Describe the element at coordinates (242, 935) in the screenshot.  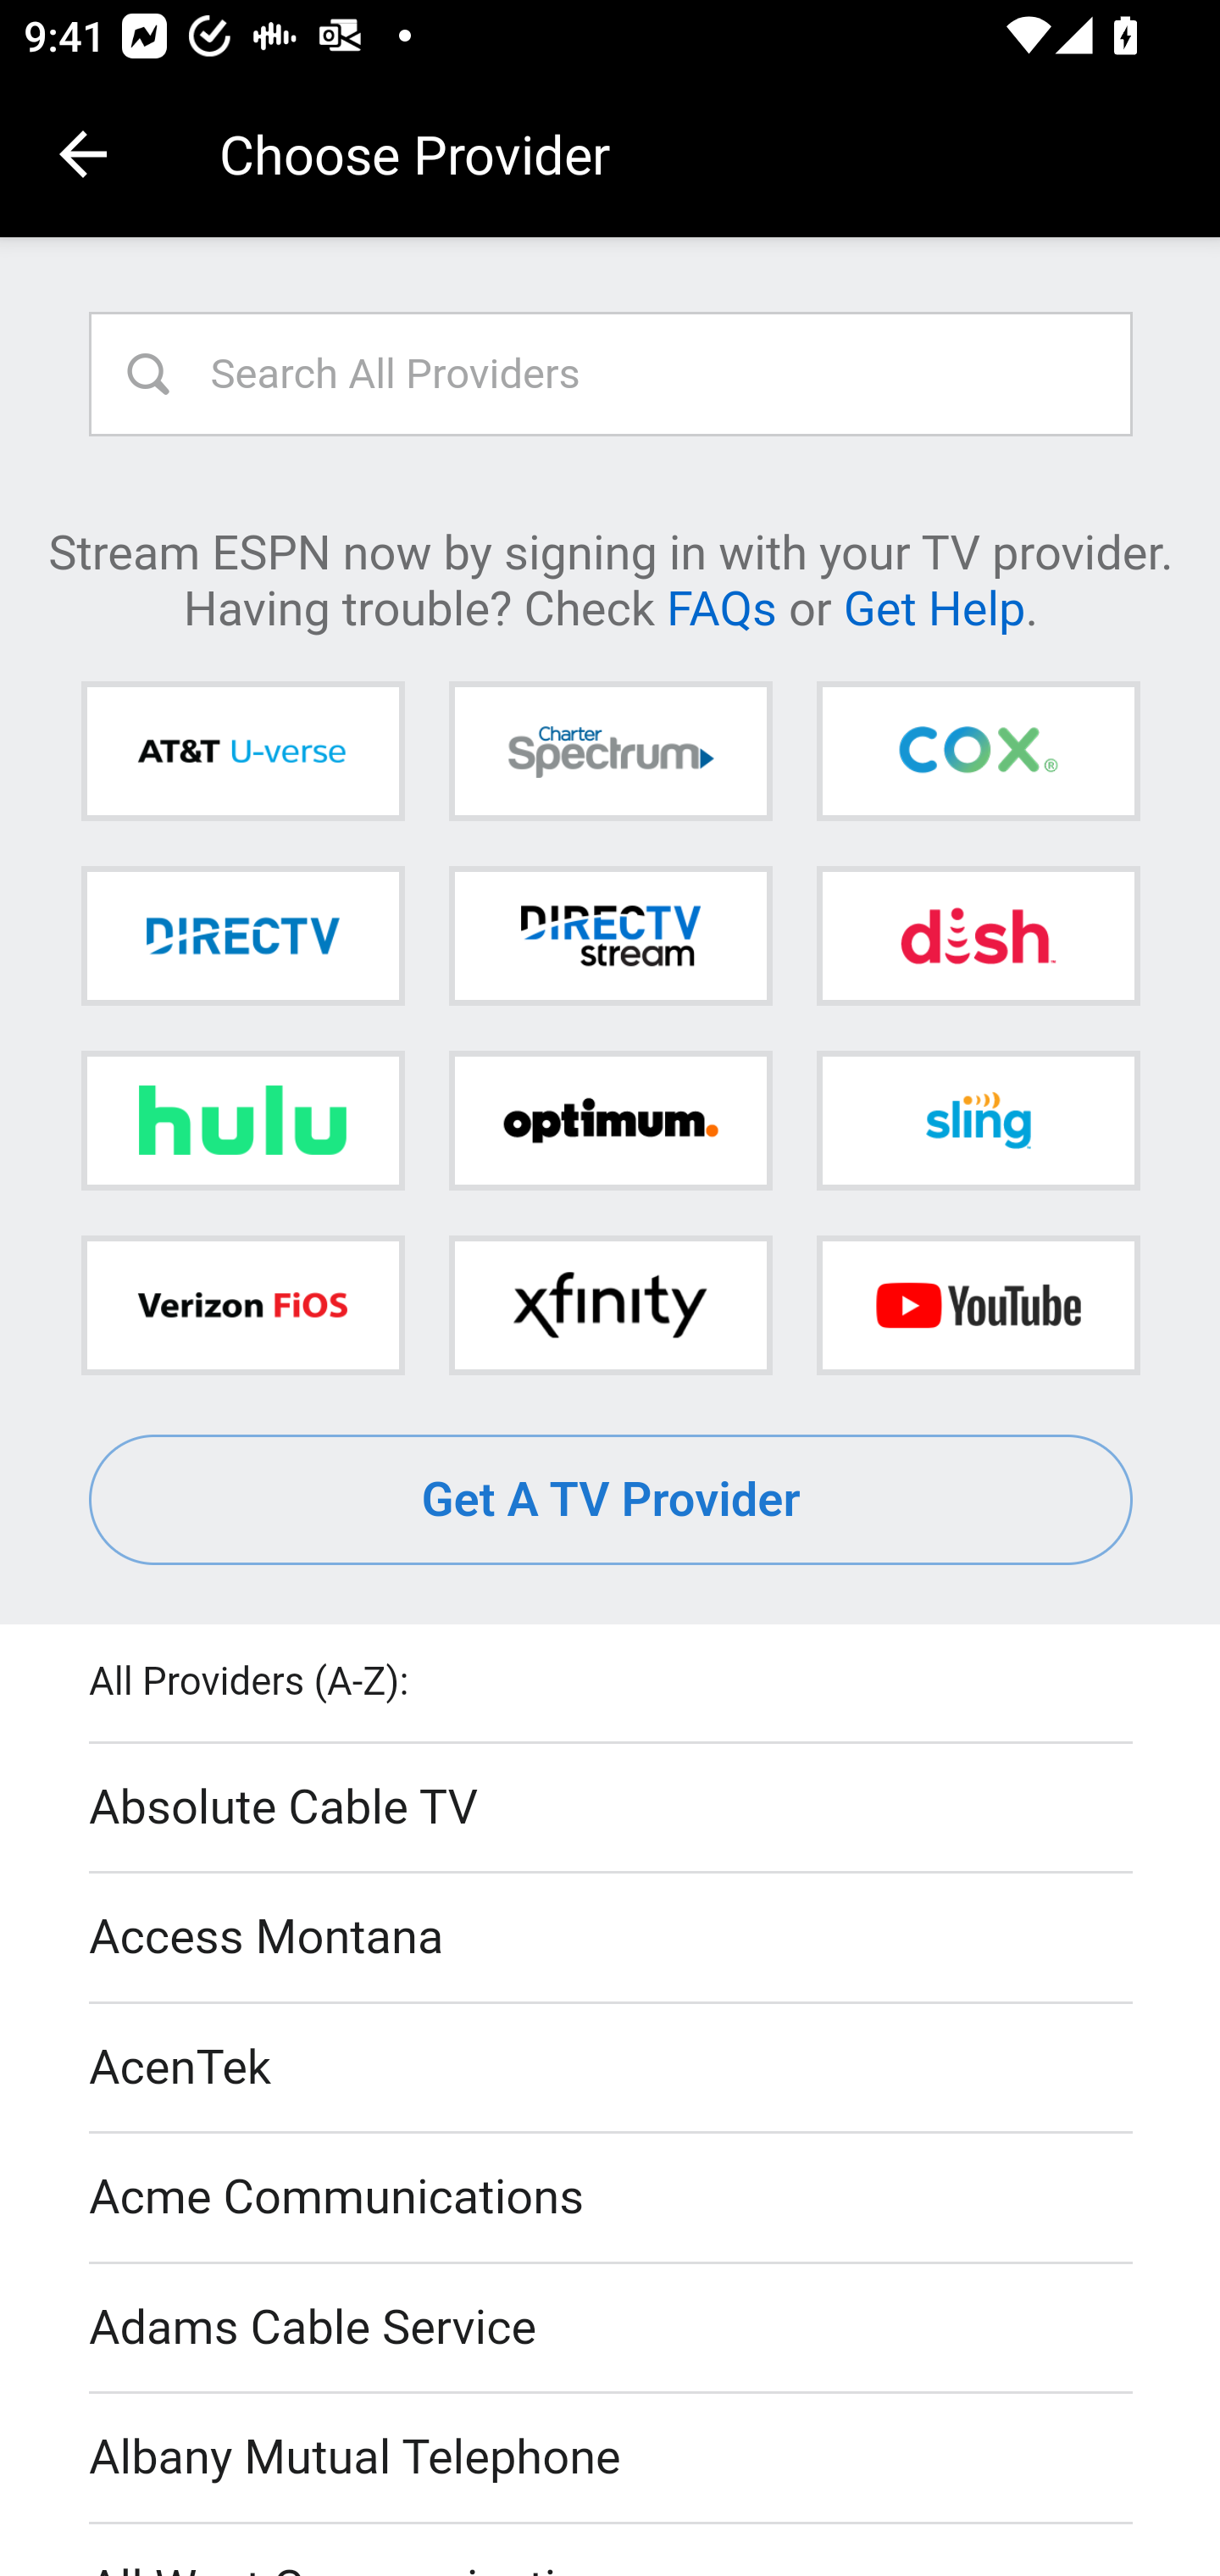
I see `DIRECTV` at that location.